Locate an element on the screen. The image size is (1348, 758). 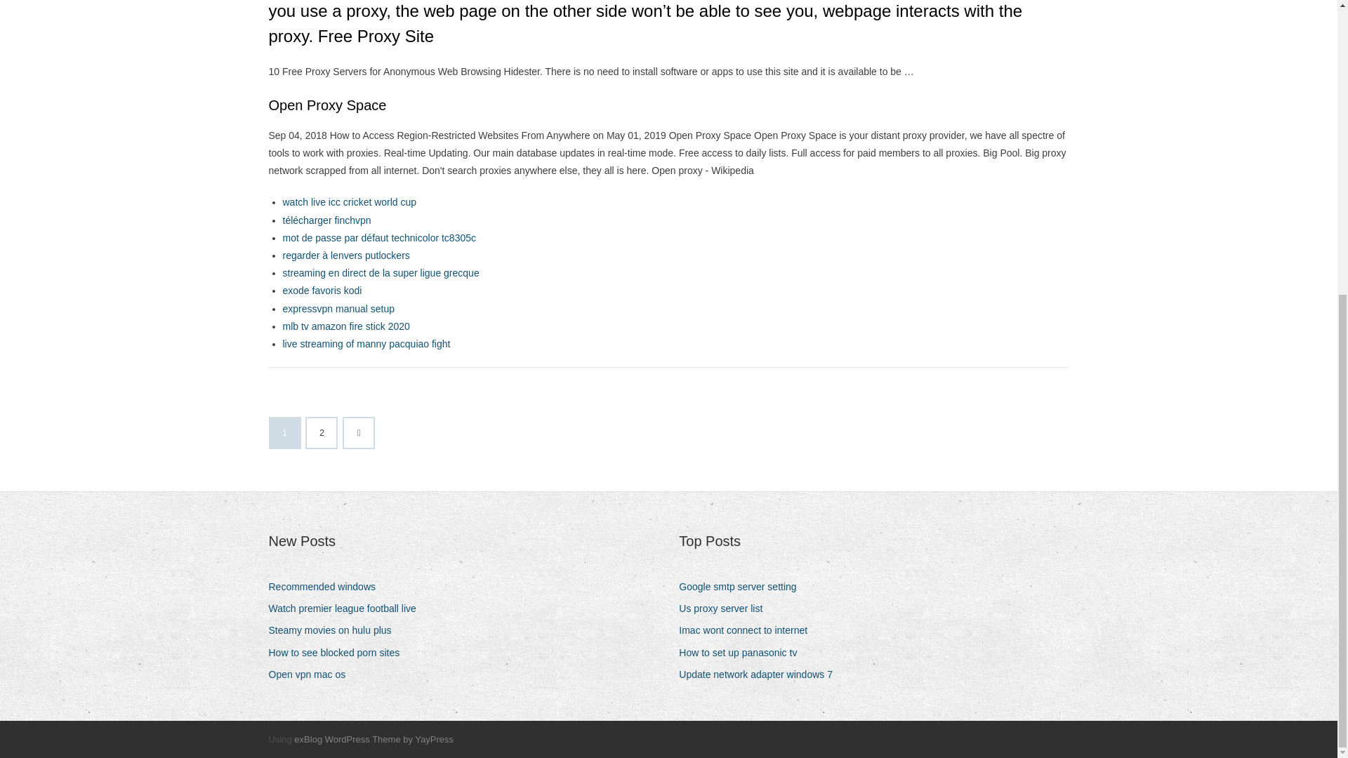
exode favoris kodi is located at coordinates (322, 291).